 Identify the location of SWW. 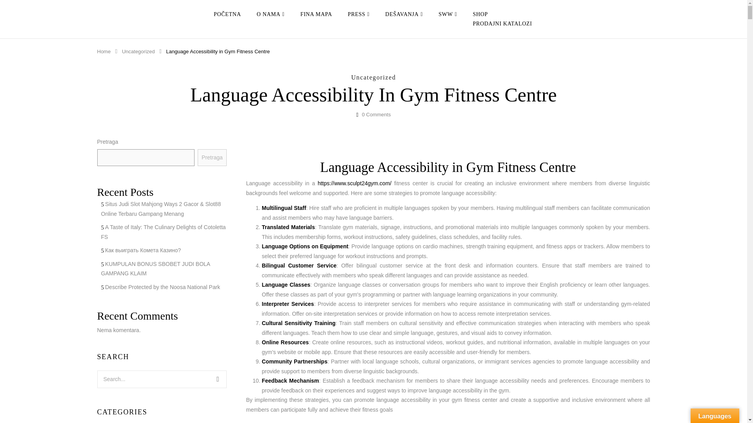
(447, 14).